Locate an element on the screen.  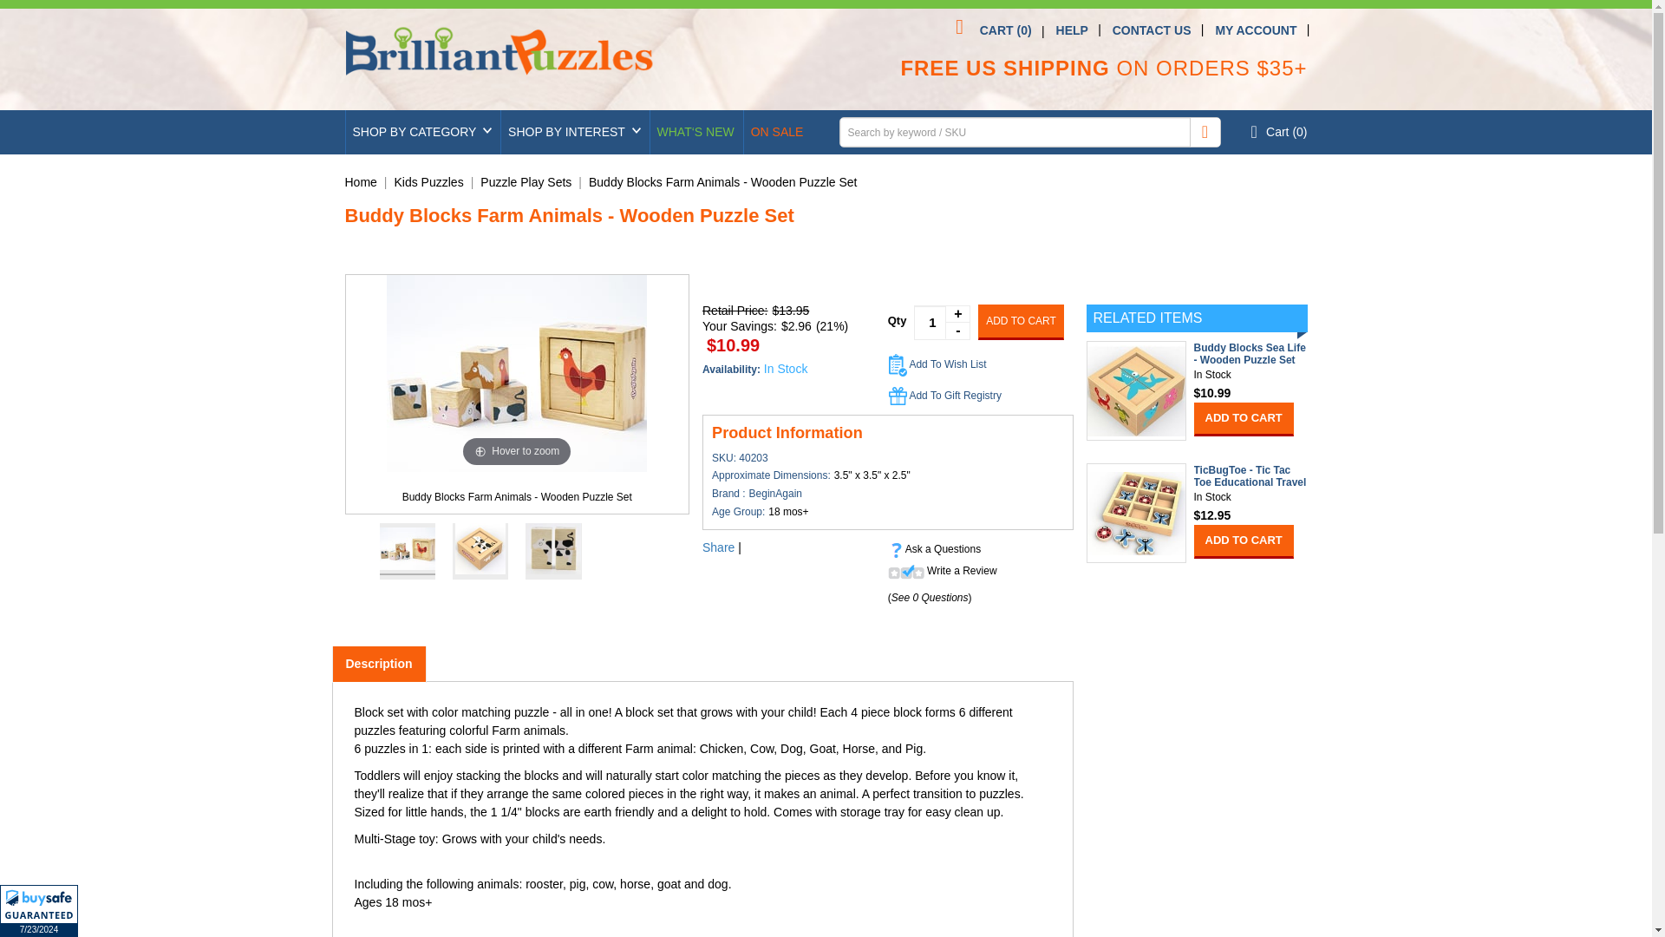
CONTACT US is located at coordinates (1152, 30).